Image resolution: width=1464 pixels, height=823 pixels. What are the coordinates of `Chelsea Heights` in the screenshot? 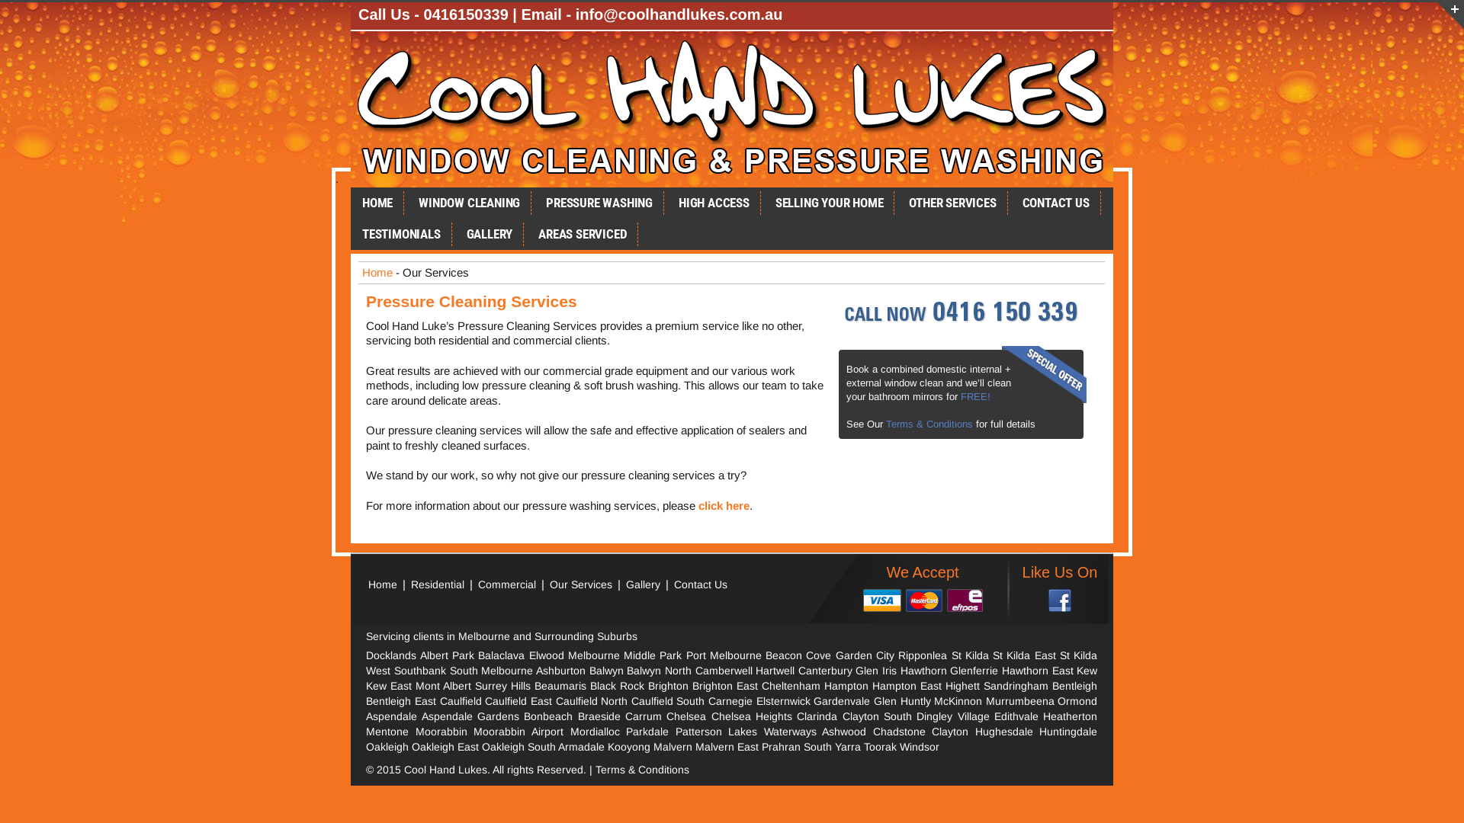 It's located at (752, 716).